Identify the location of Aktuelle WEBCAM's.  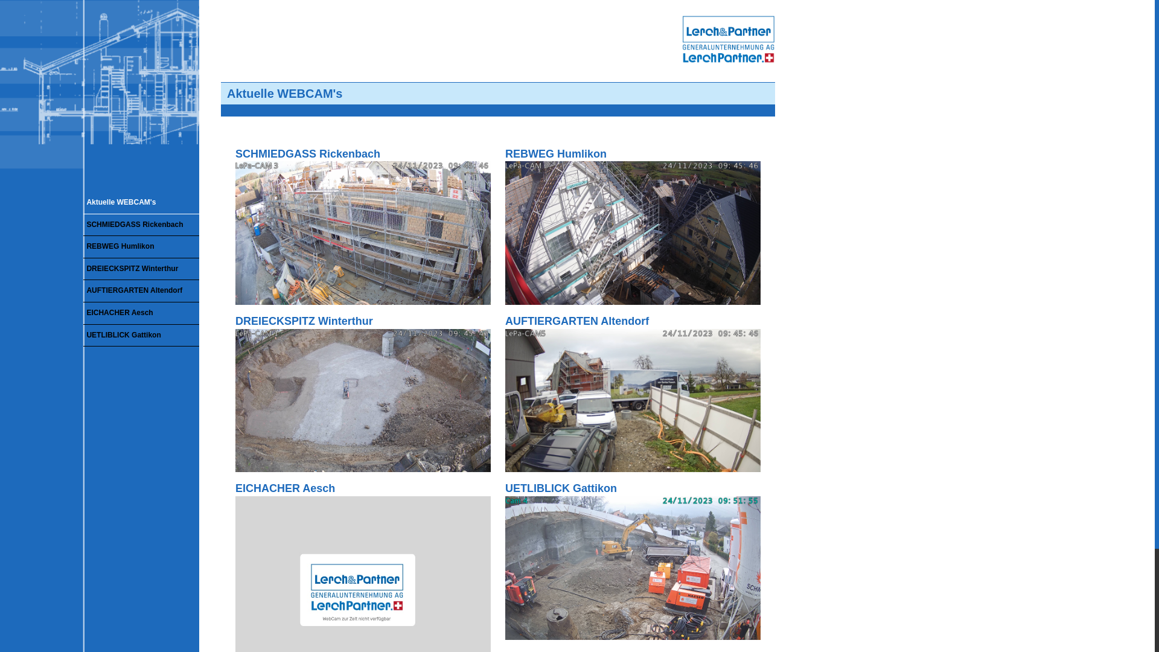
(141, 203).